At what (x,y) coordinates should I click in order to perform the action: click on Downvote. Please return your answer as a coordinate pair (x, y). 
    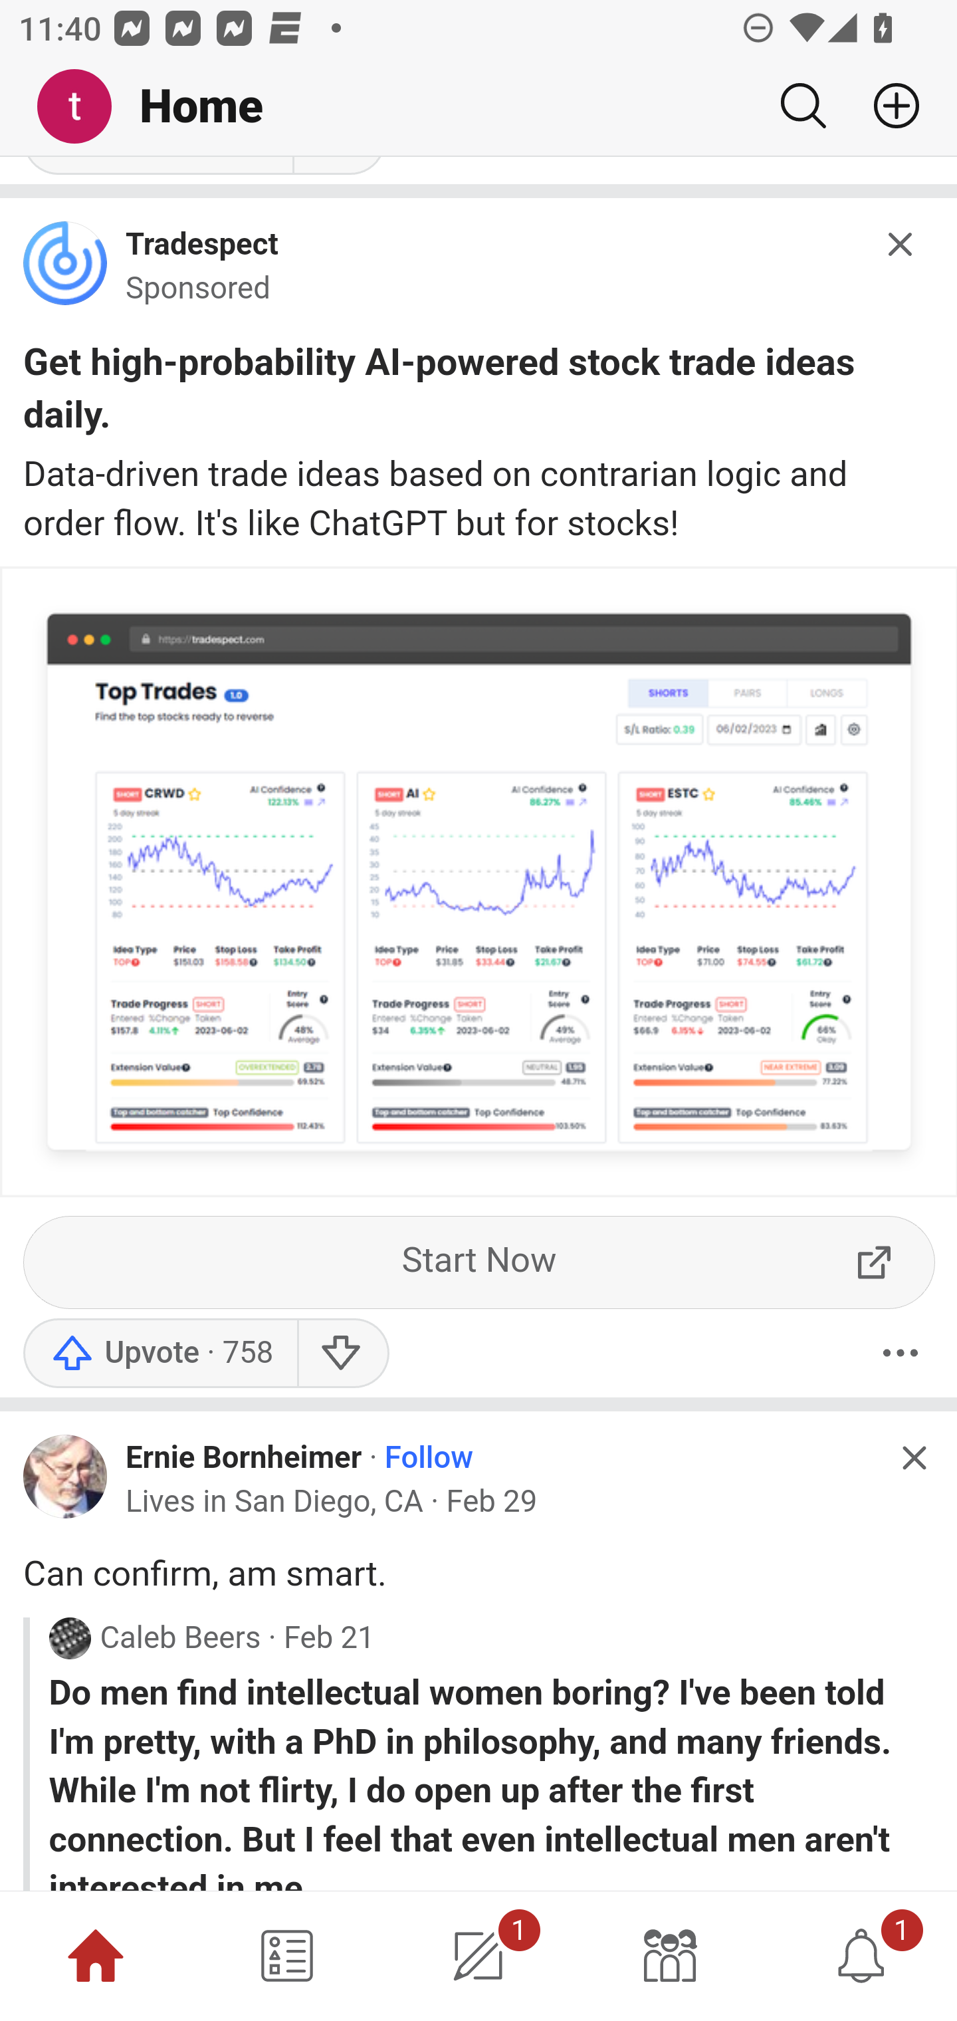
    Looking at the image, I should click on (343, 1354).